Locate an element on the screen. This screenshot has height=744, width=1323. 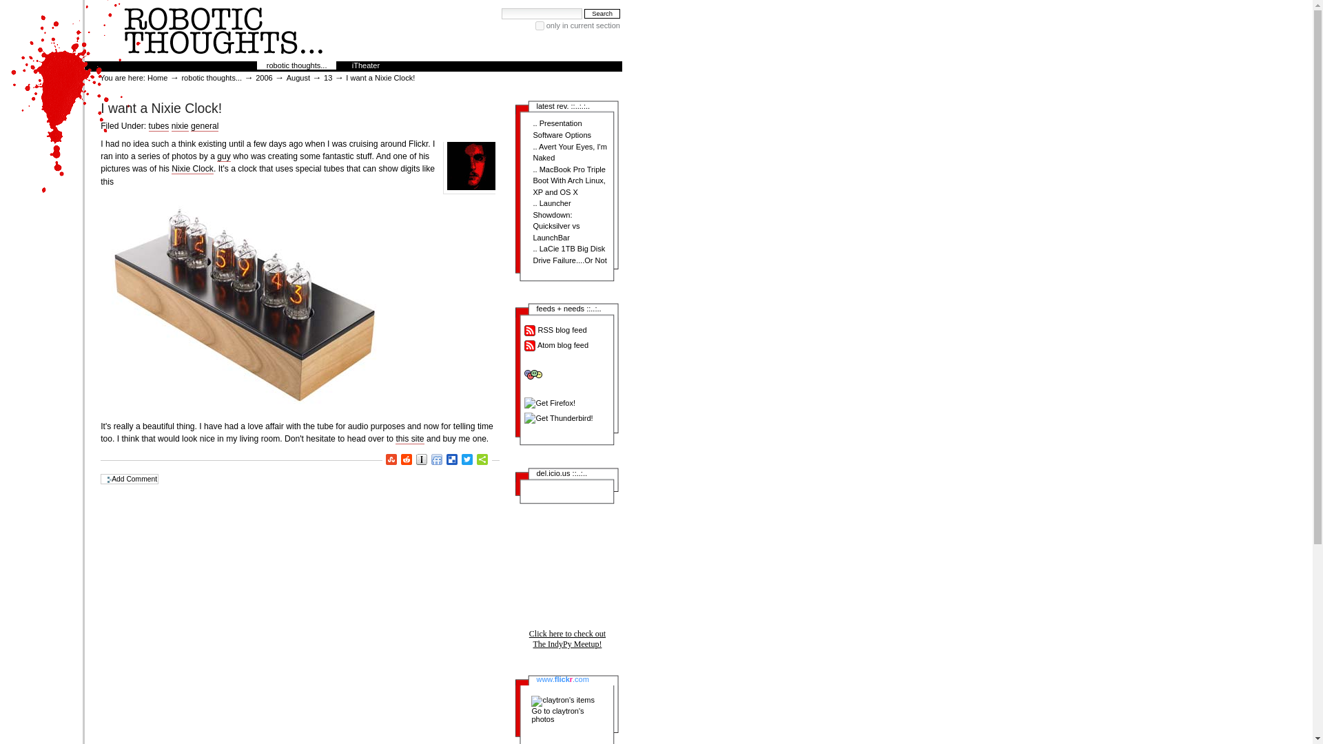
Home is located at coordinates (157, 77).